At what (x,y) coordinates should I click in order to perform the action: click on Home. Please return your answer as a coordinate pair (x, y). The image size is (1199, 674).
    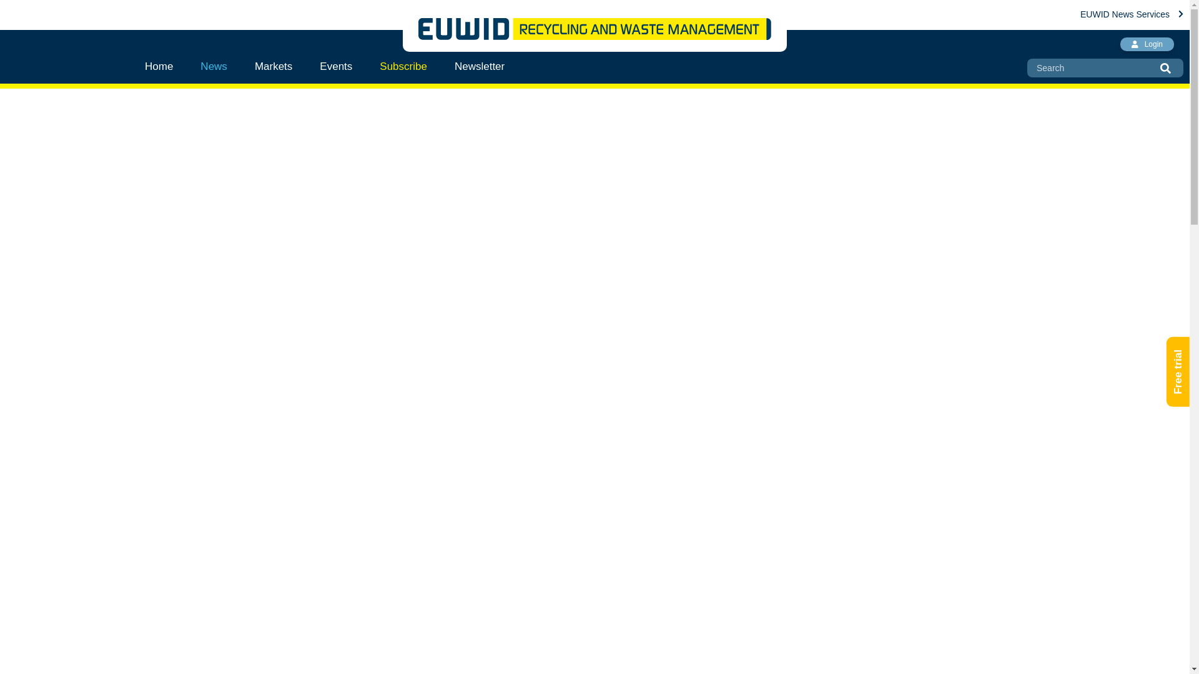
    Looking at the image, I should click on (166, 66).